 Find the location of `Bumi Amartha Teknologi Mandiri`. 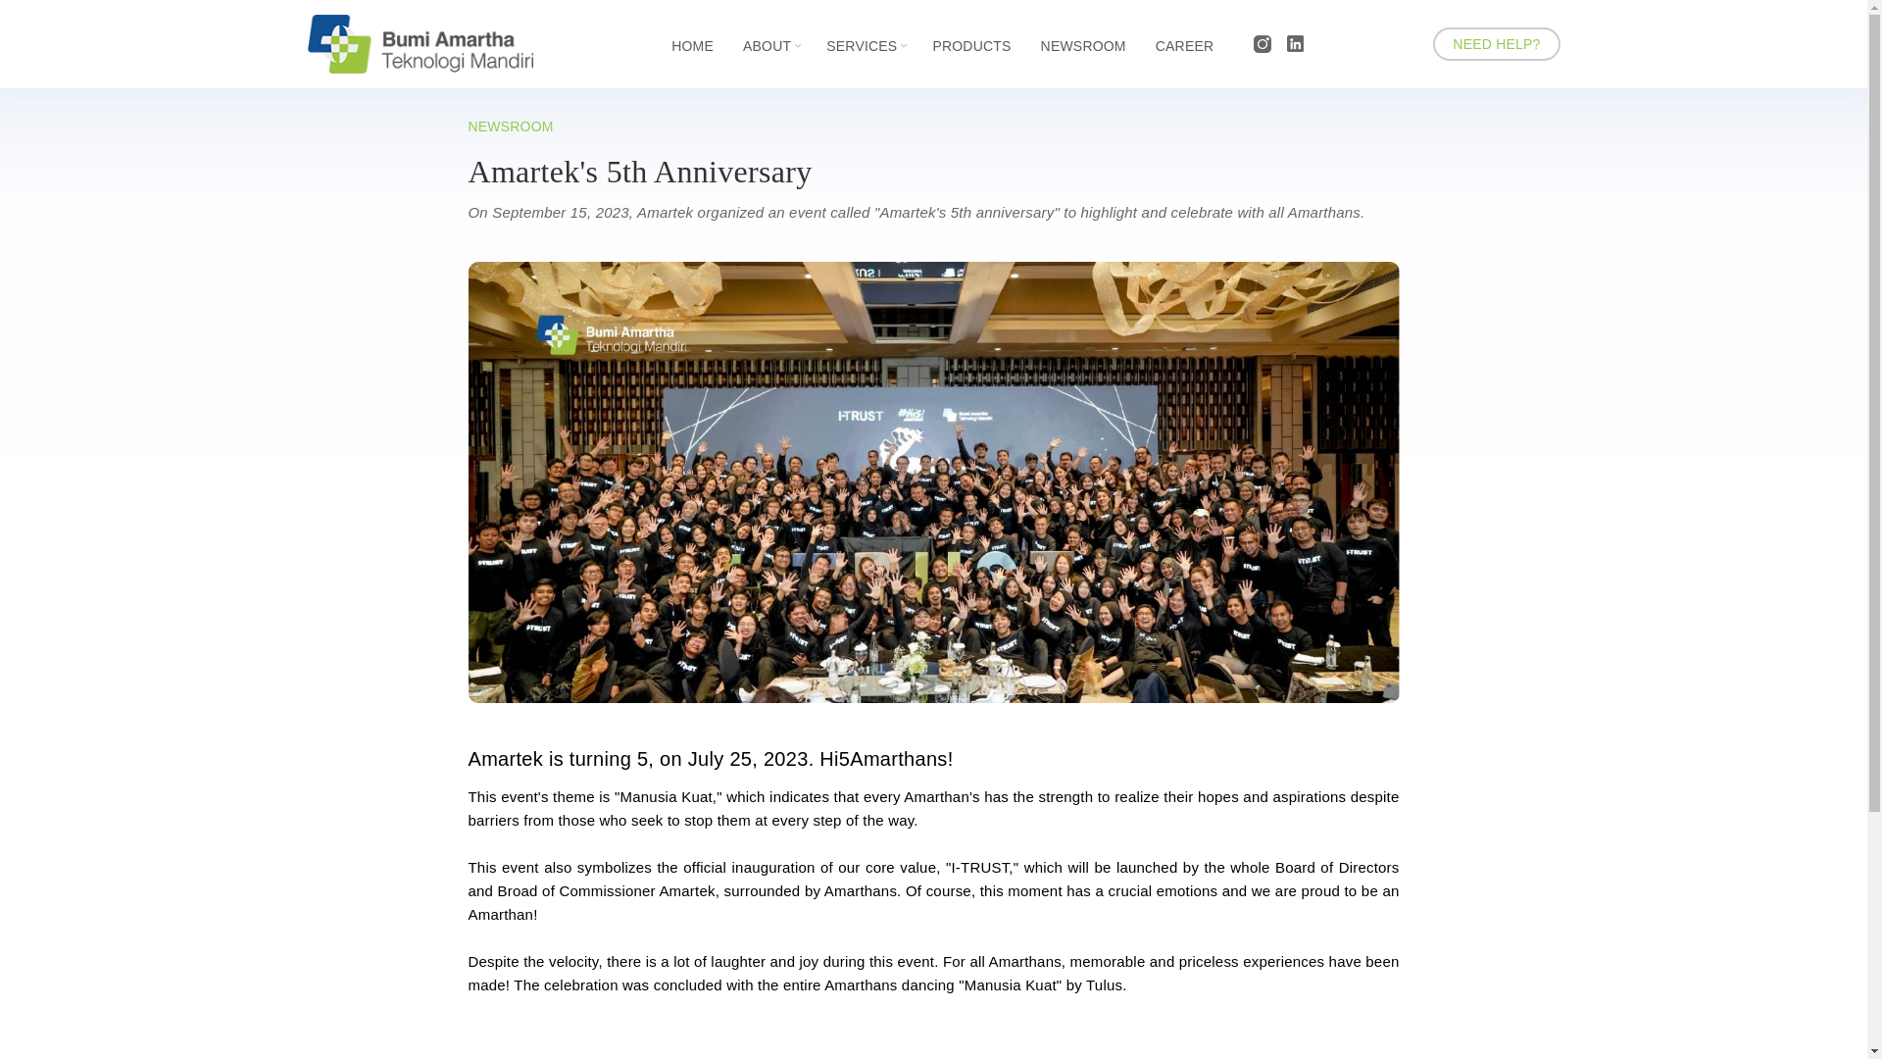

Bumi Amartha Teknologi Mandiri is located at coordinates (420, 67).